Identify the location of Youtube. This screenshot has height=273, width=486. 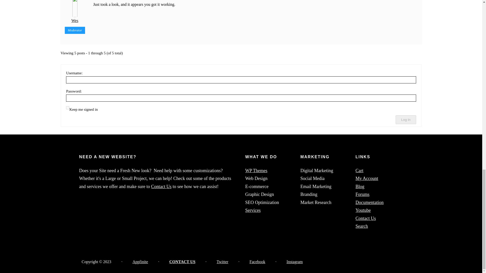
(363, 210).